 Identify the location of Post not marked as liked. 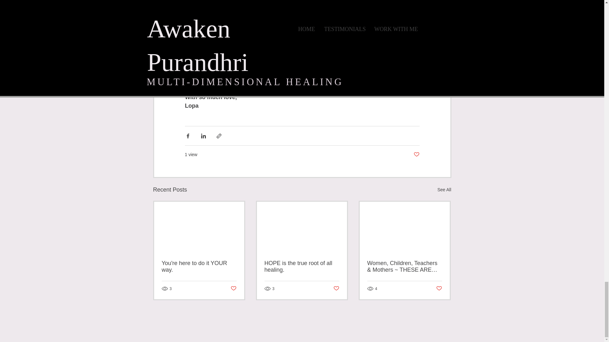
(233, 288).